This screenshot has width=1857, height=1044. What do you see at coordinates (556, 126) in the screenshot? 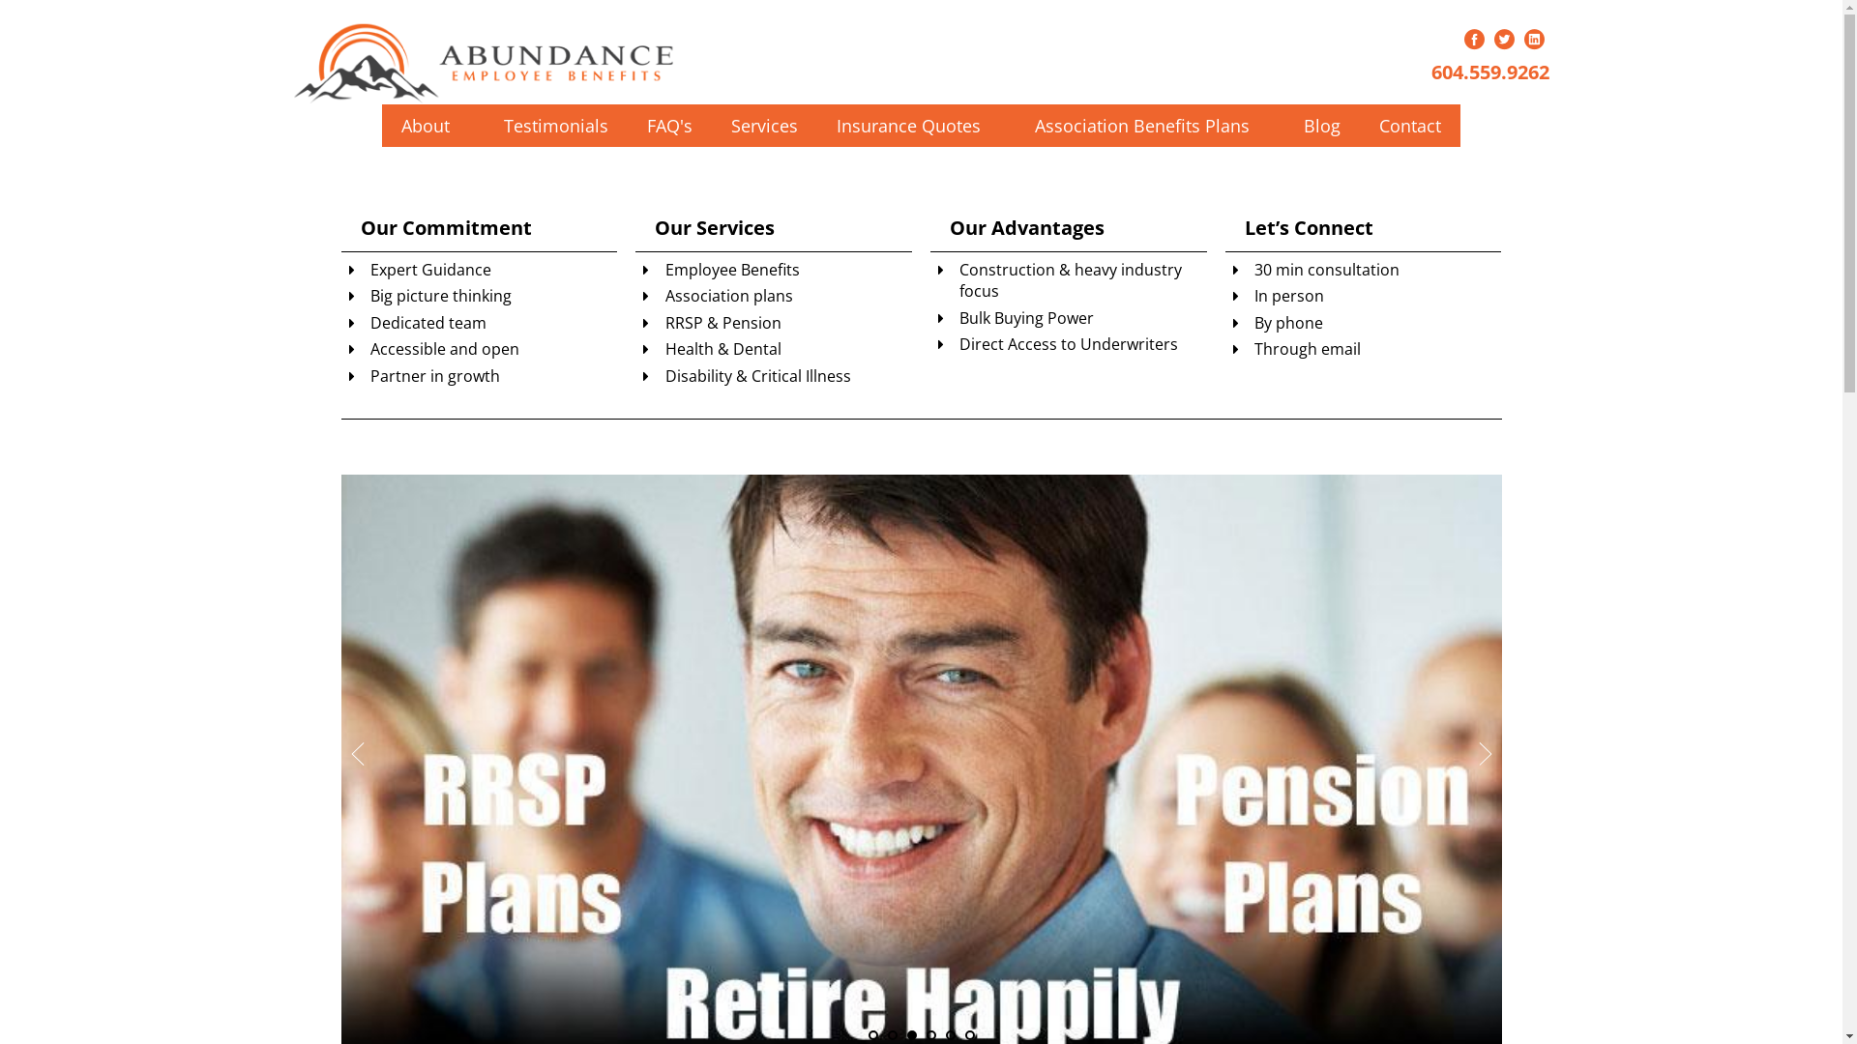
I see `Testimonials` at bounding box center [556, 126].